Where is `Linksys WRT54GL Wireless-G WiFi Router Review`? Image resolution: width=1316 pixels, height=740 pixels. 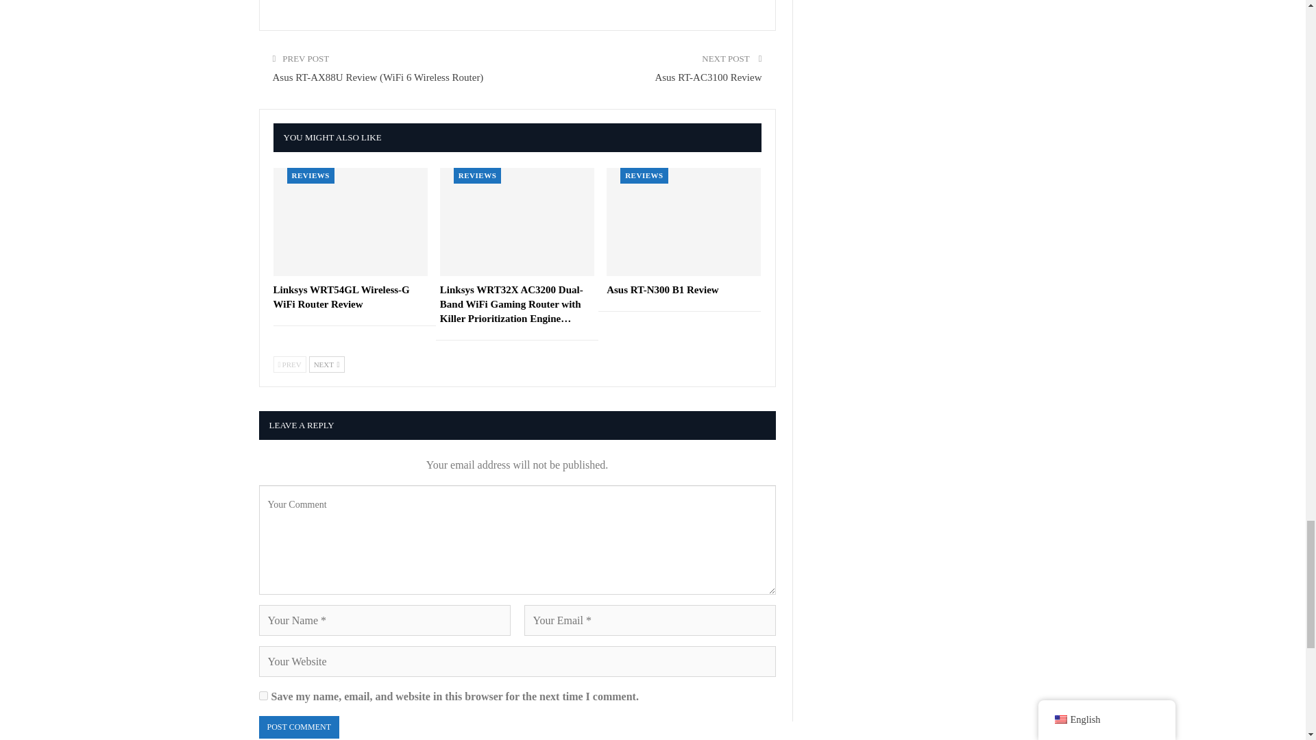 Linksys WRT54GL Wireless-G WiFi Router Review is located at coordinates (350, 222).